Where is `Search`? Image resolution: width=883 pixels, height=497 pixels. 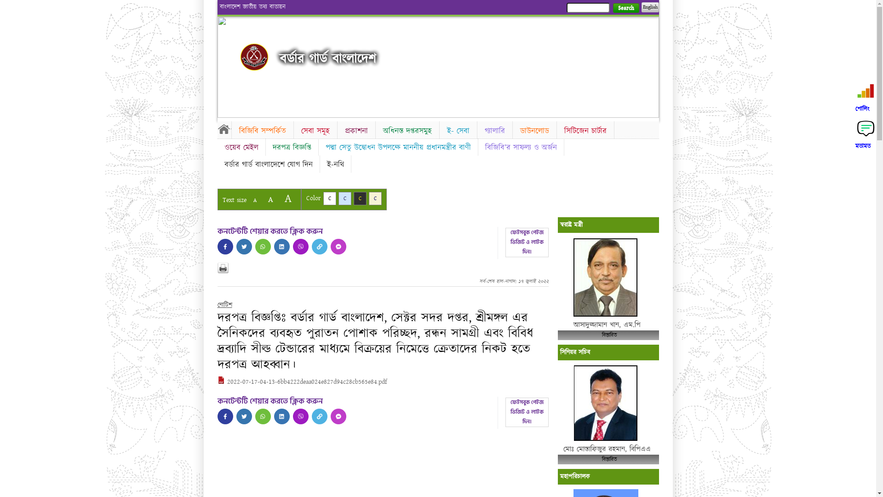 Search is located at coordinates (625, 8).